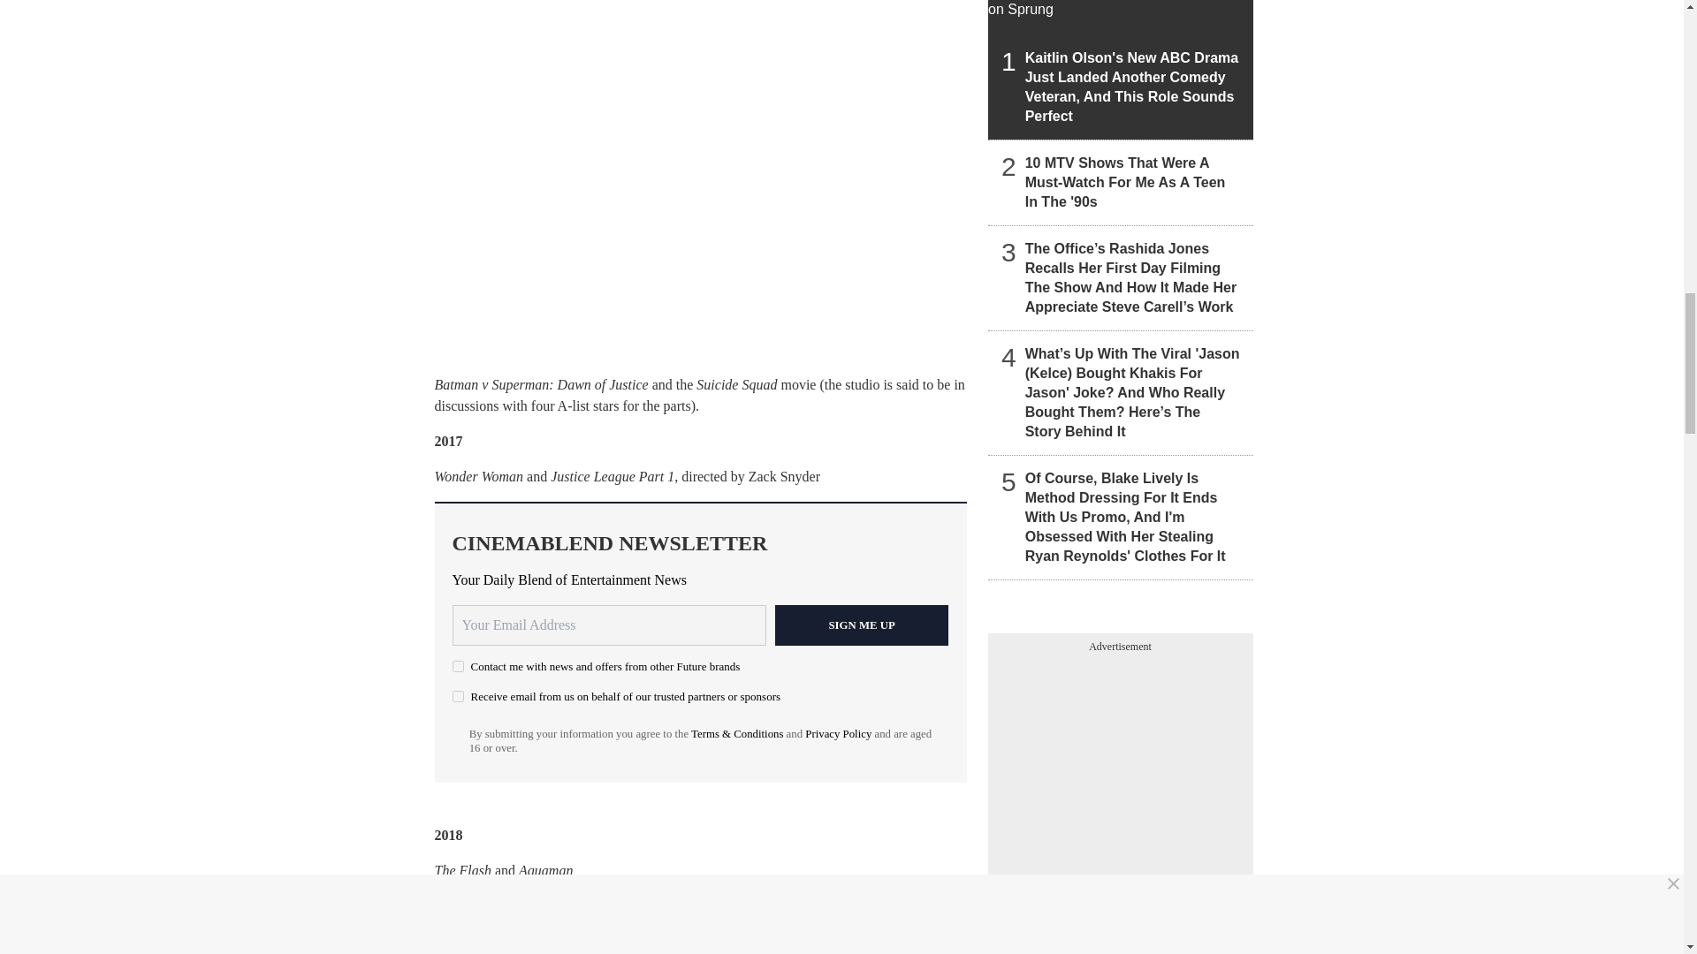  Describe the element at coordinates (862, 625) in the screenshot. I see `Sign me up` at that location.